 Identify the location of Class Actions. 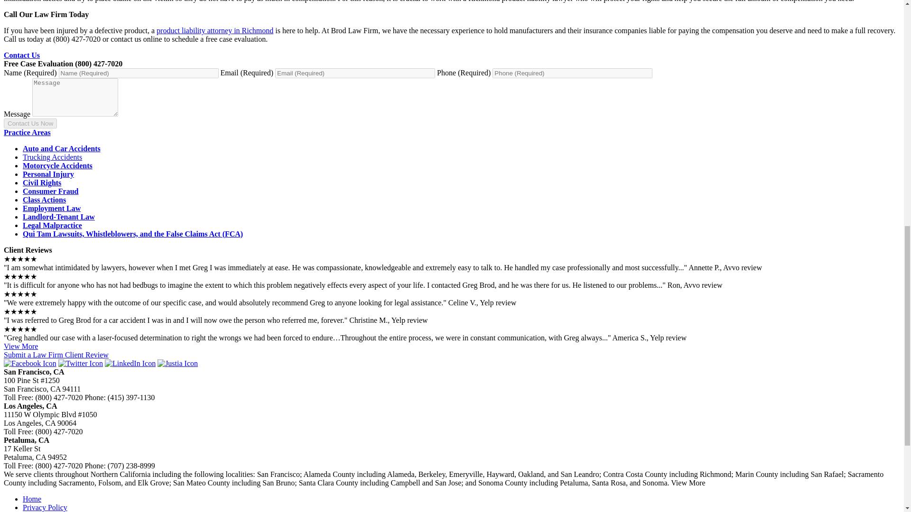
(44, 199).